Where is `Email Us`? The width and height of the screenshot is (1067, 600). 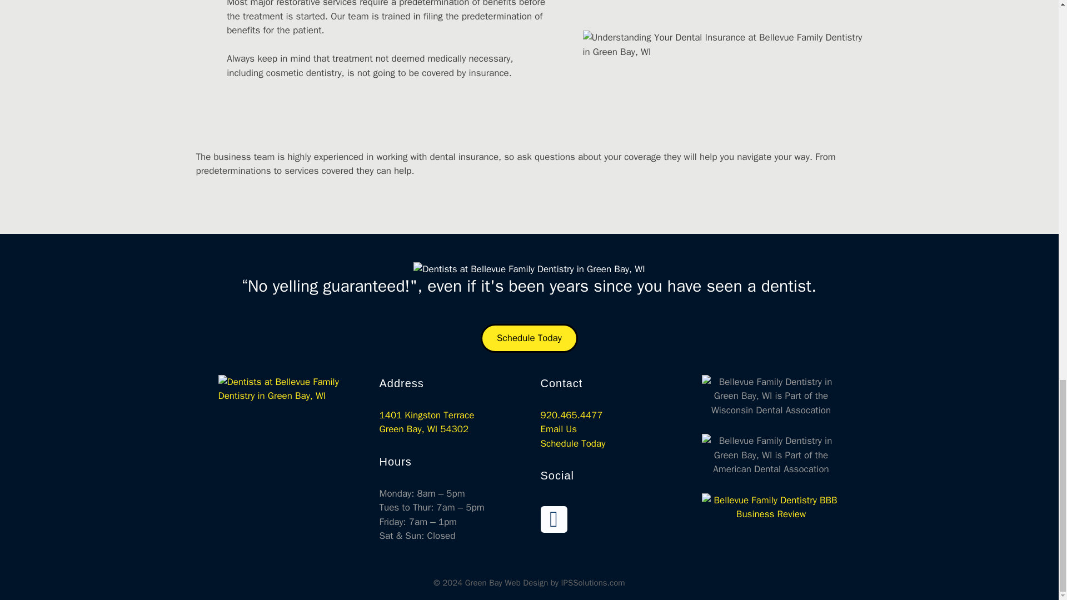
Email Us is located at coordinates (558, 429).